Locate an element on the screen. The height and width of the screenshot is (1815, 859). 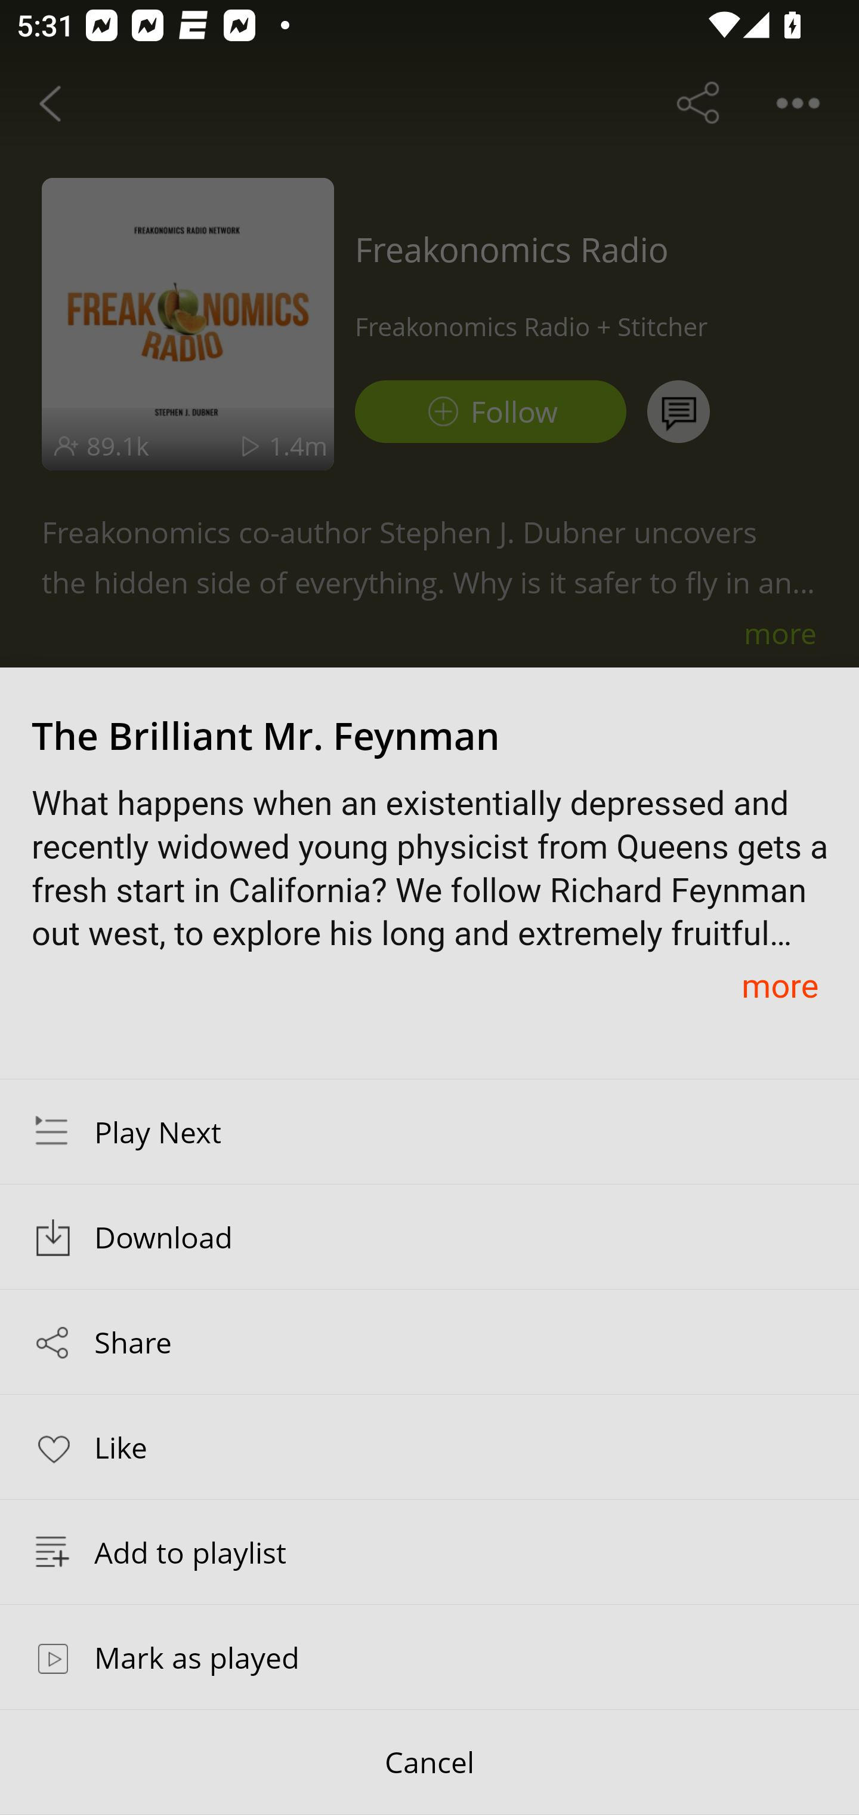
Cancel is located at coordinates (429, 1762).